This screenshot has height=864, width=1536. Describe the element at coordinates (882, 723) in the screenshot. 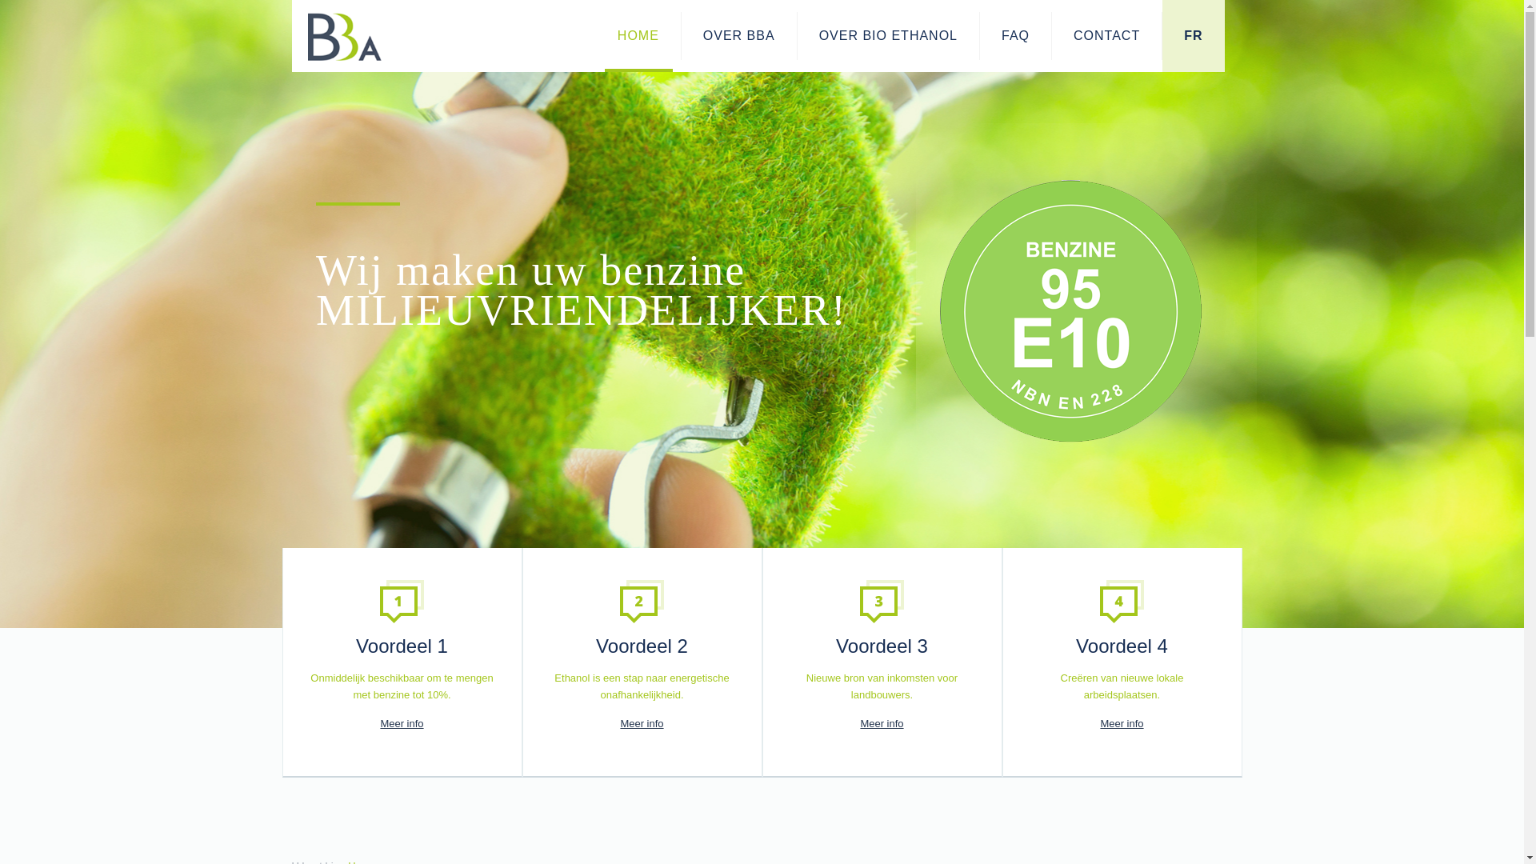

I see `Meer info` at that location.